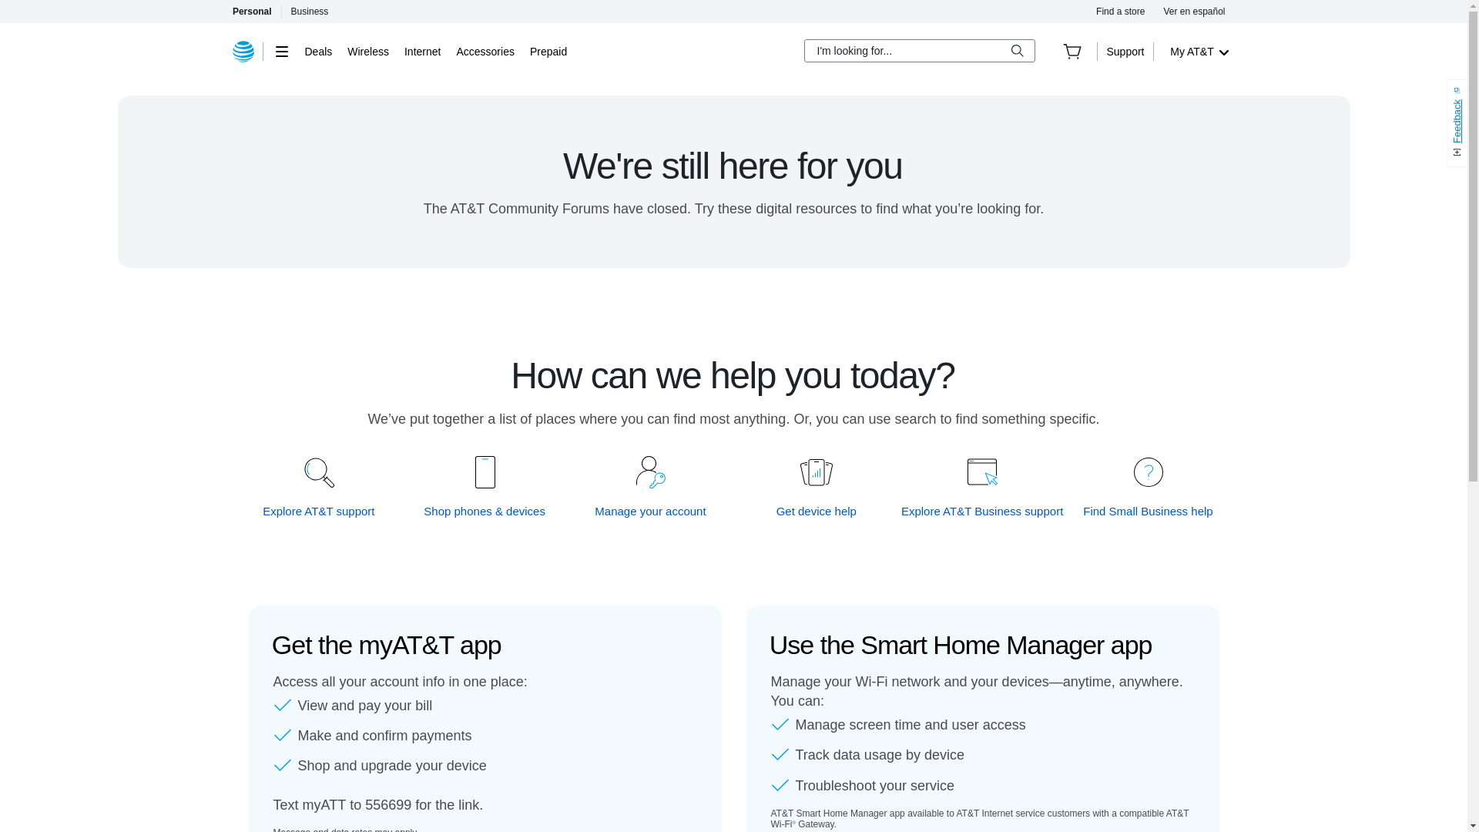 This screenshot has height=832, width=1479. I want to click on Business, so click(310, 11).